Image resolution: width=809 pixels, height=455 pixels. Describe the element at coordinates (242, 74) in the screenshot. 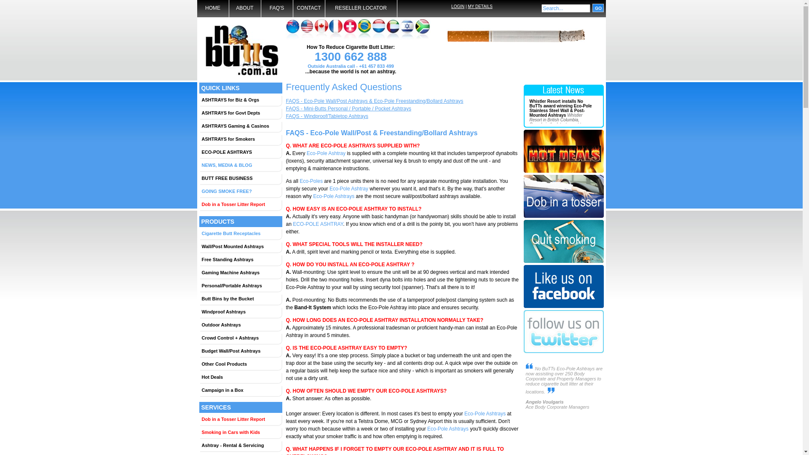

I see `HOME` at that location.